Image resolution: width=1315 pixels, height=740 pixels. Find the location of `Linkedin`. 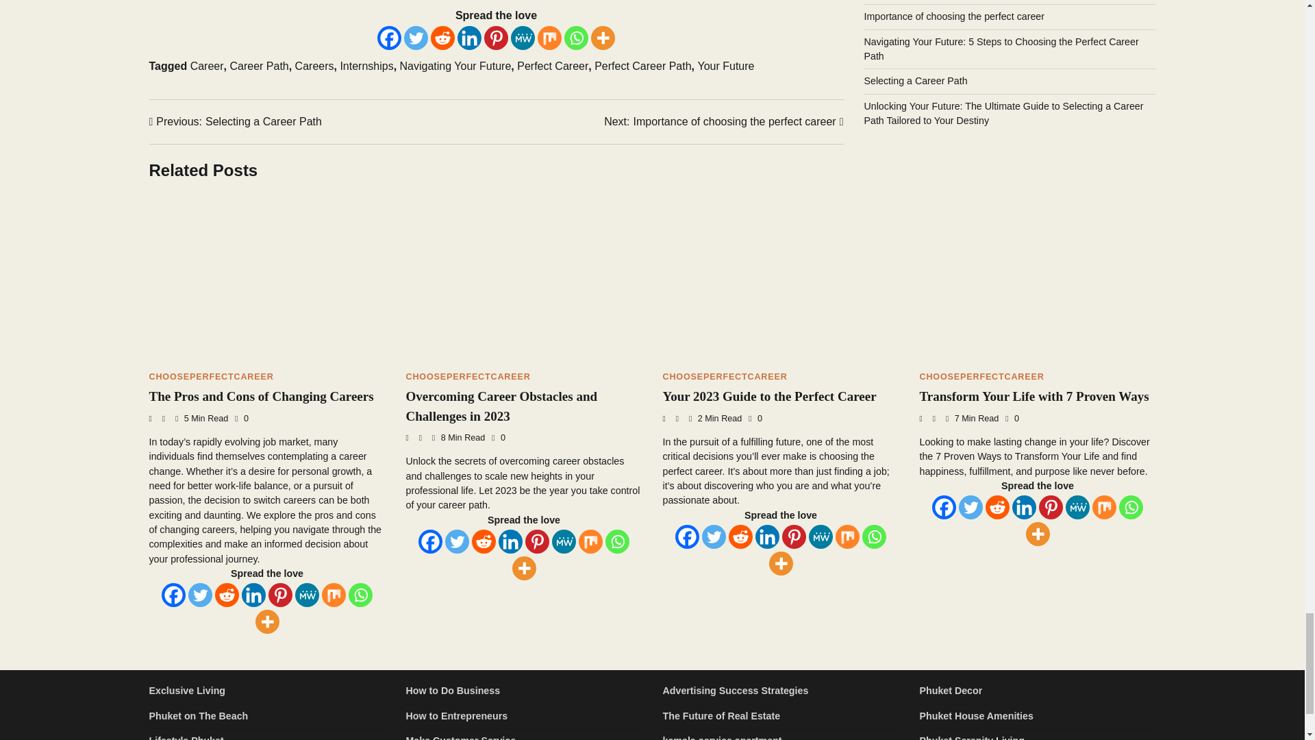

Linkedin is located at coordinates (469, 38).